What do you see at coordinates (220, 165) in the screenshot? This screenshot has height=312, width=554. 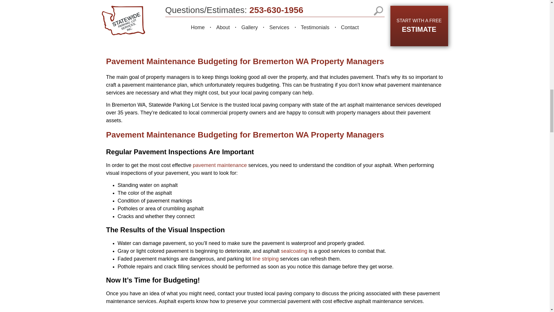 I see `pavement maintenance` at bounding box center [220, 165].